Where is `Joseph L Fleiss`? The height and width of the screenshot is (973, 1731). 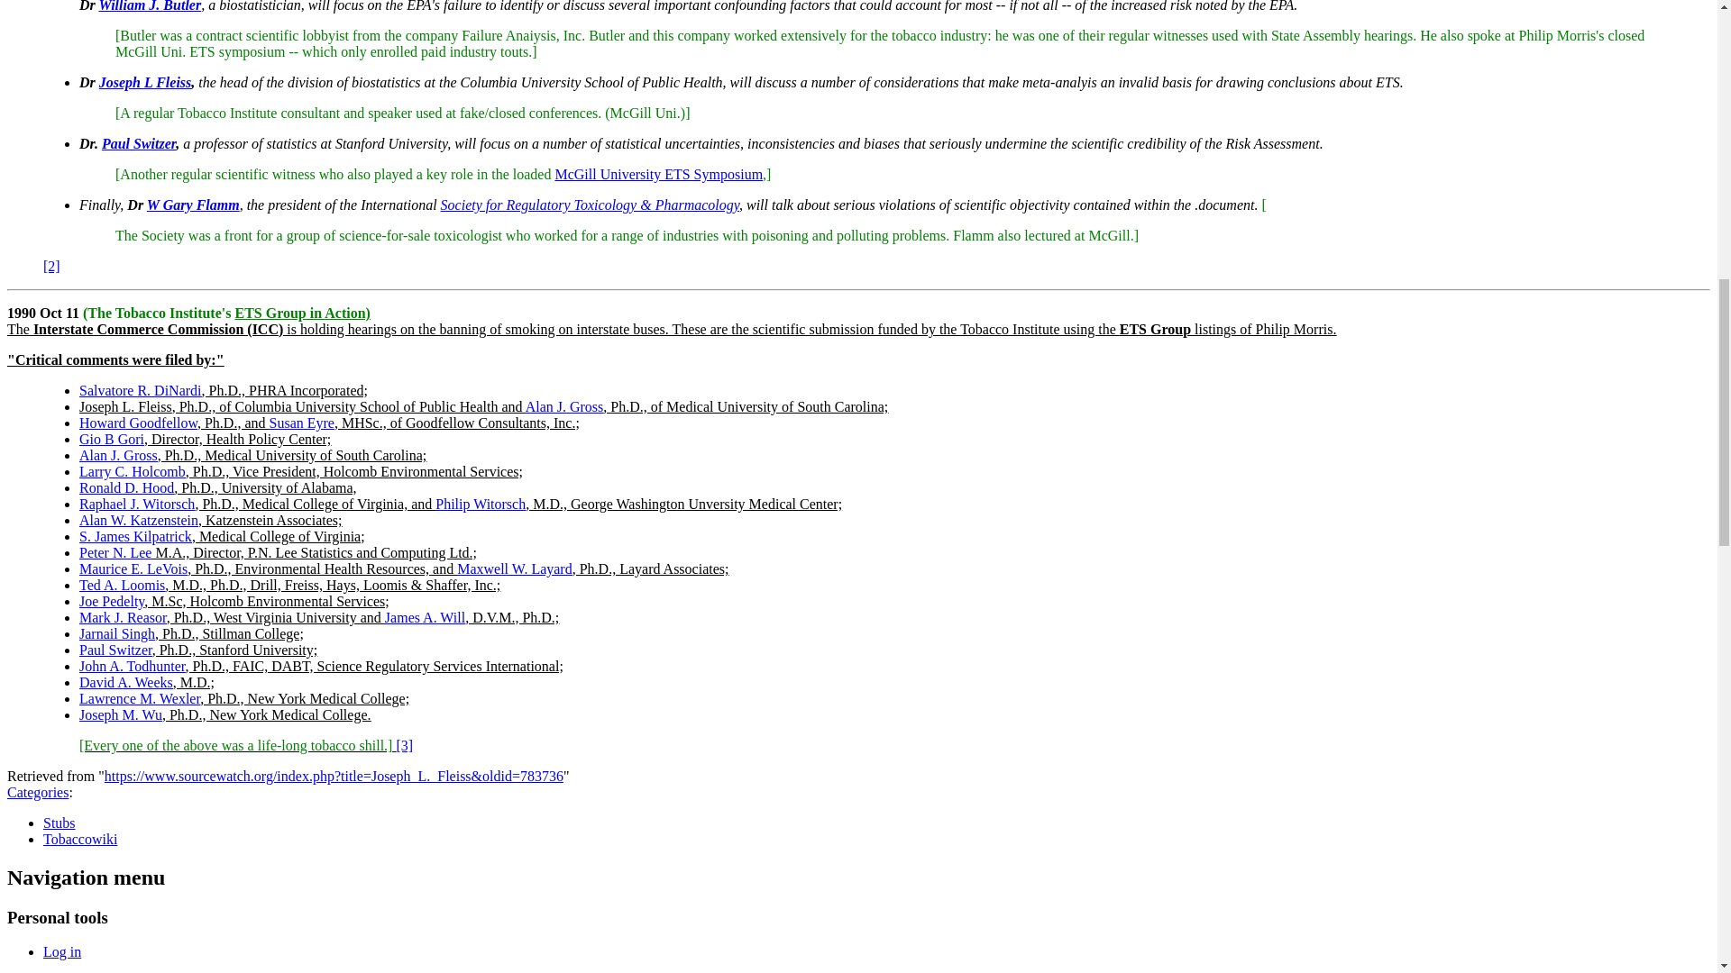 Joseph L Fleiss is located at coordinates (145, 83).